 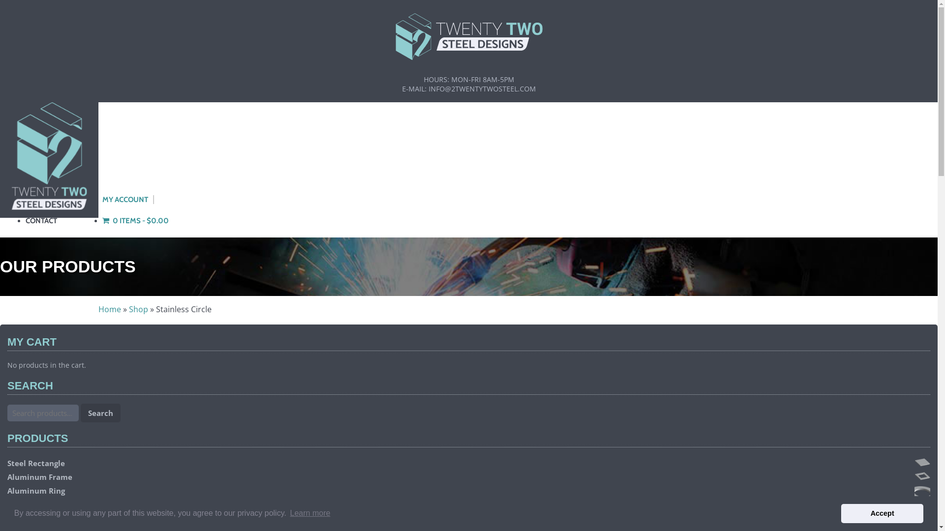 What do you see at coordinates (35, 157) in the screenshot?
I see `SHOP` at bounding box center [35, 157].